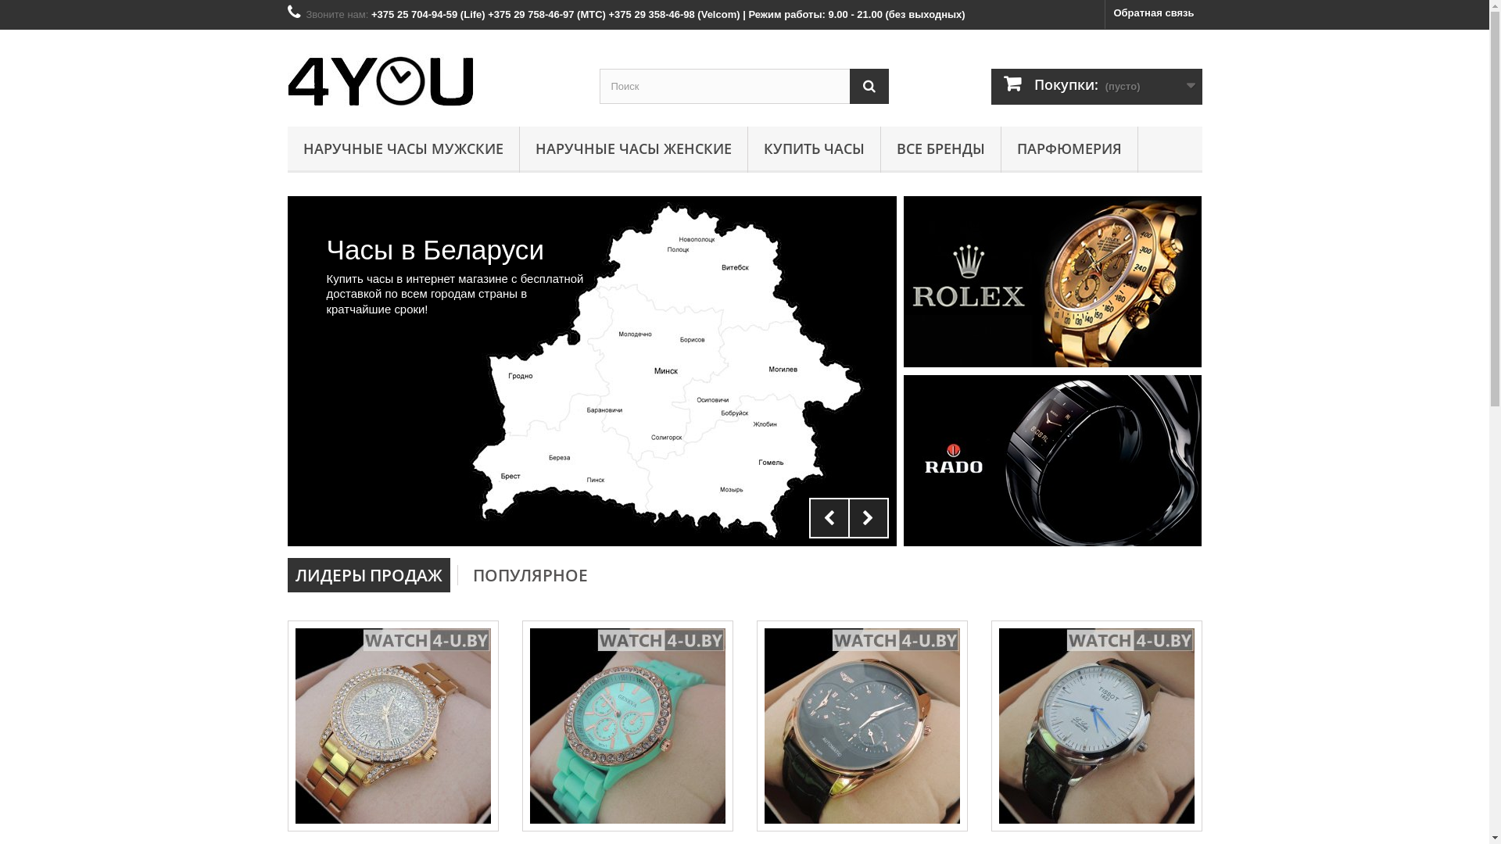 This screenshot has height=844, width=1501. I want to click on Tissot Le Locle Automatique, so click(1097, 726).